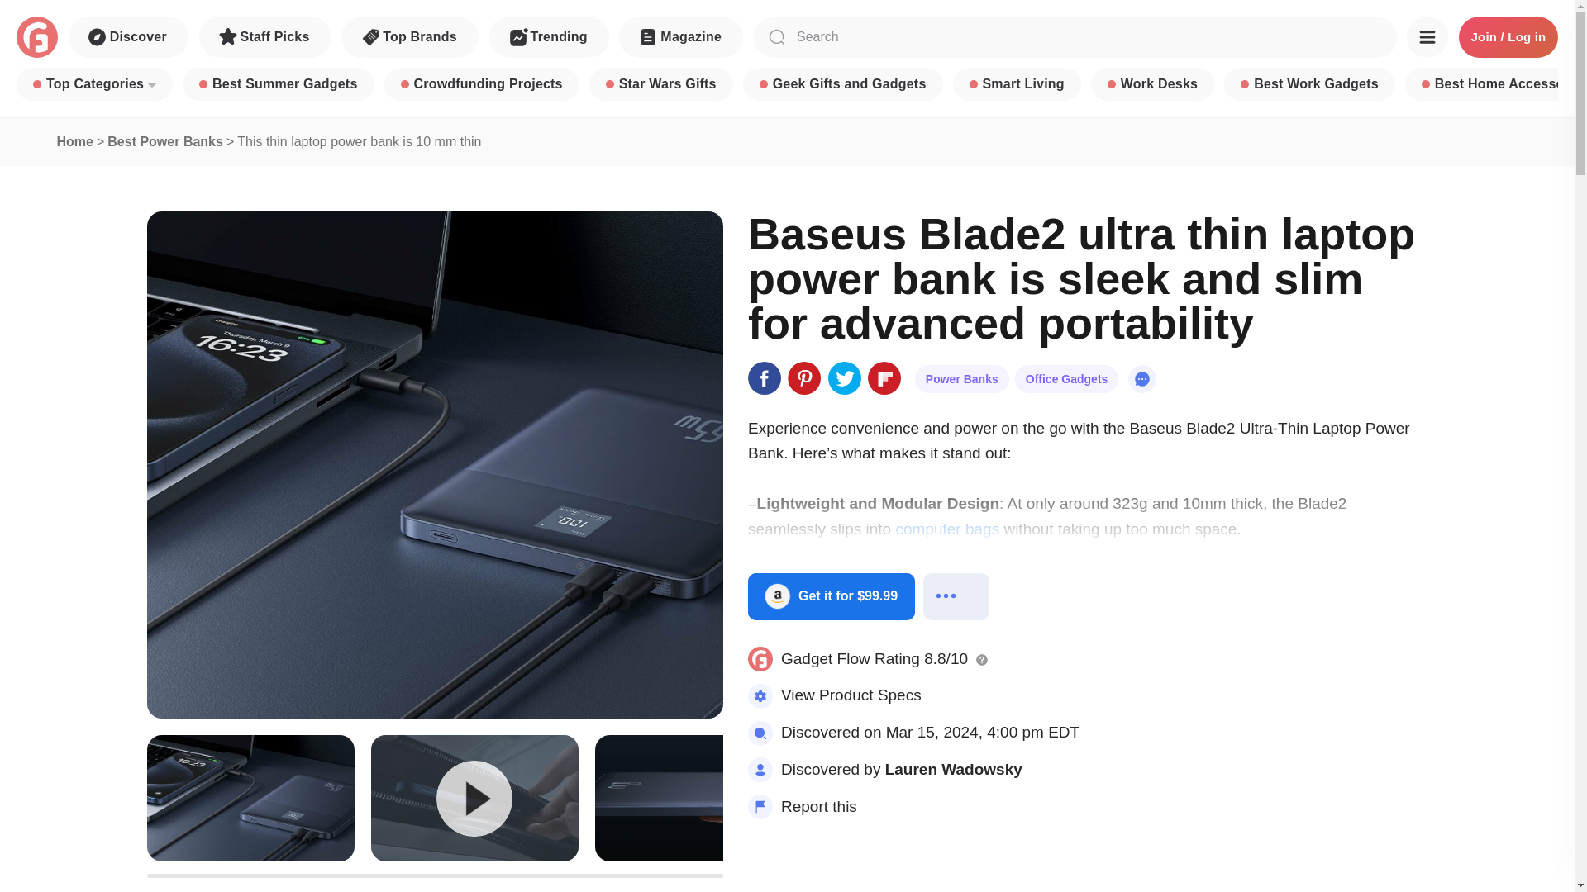 The height and width of the screenshot is (892, 1587). I want to click on Discover, so click(128, 37).